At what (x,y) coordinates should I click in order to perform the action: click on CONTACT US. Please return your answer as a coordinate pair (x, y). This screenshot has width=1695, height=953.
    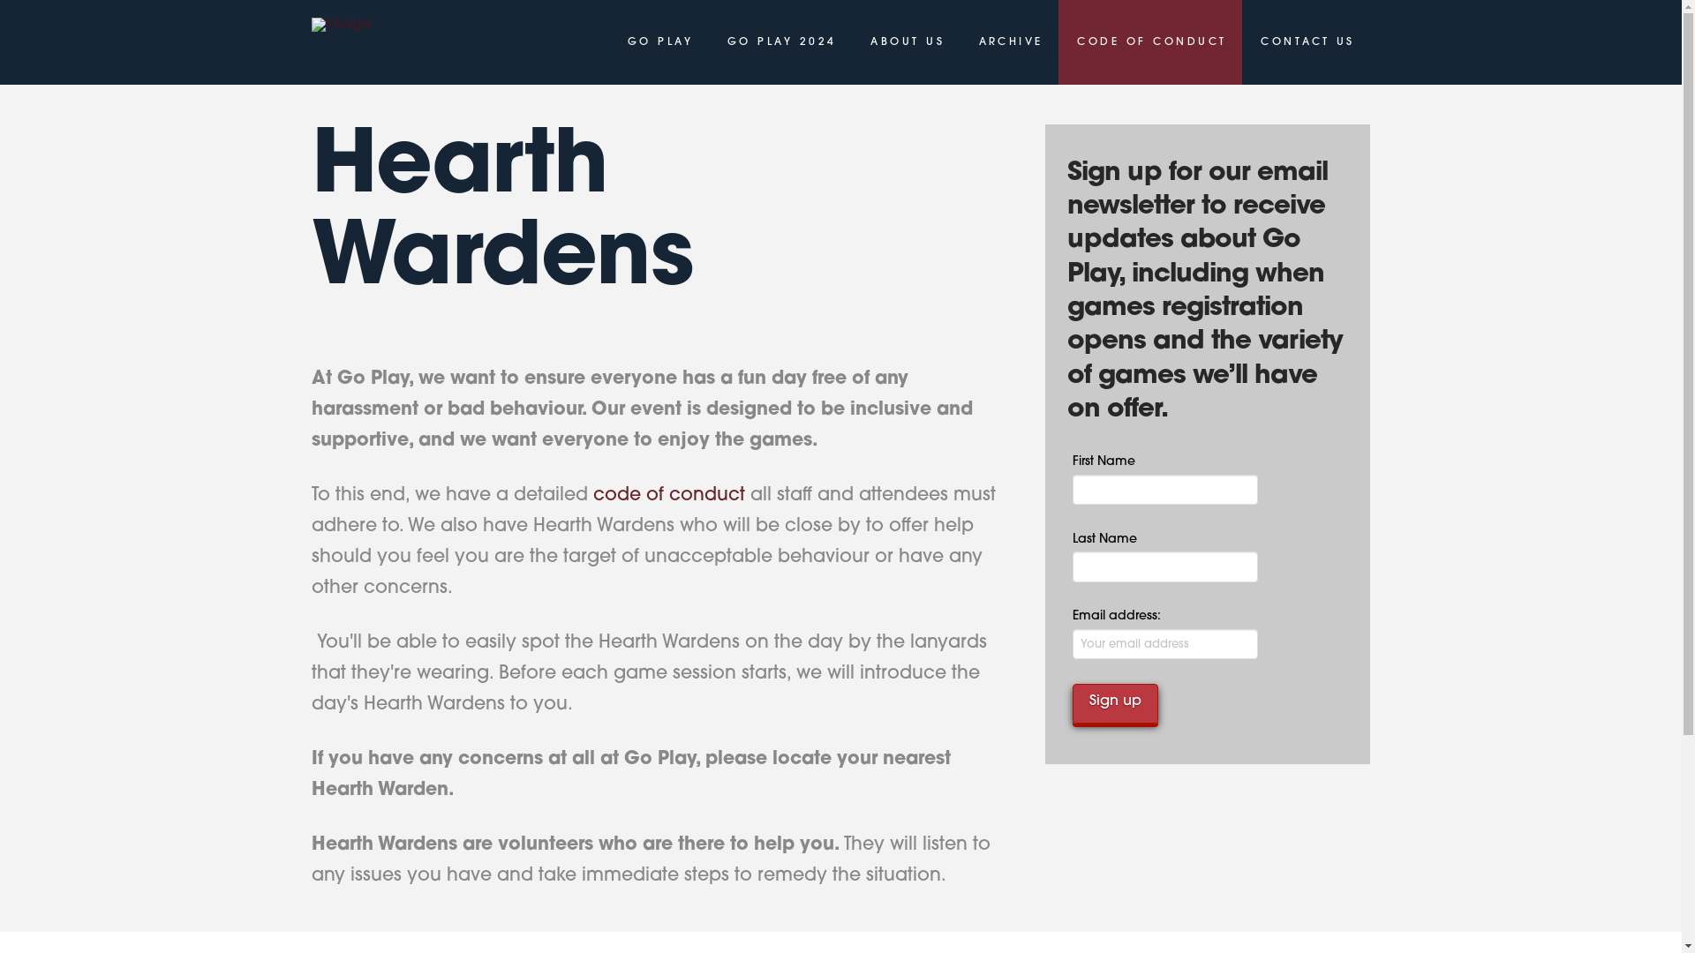
    Looking at the image, I should click on (1307, 42).